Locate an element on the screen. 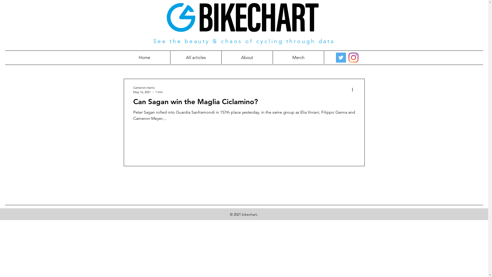 This screenshot has width=492, height=277. Bike-Chart-Logo.png is located at coordinates (242, 17).